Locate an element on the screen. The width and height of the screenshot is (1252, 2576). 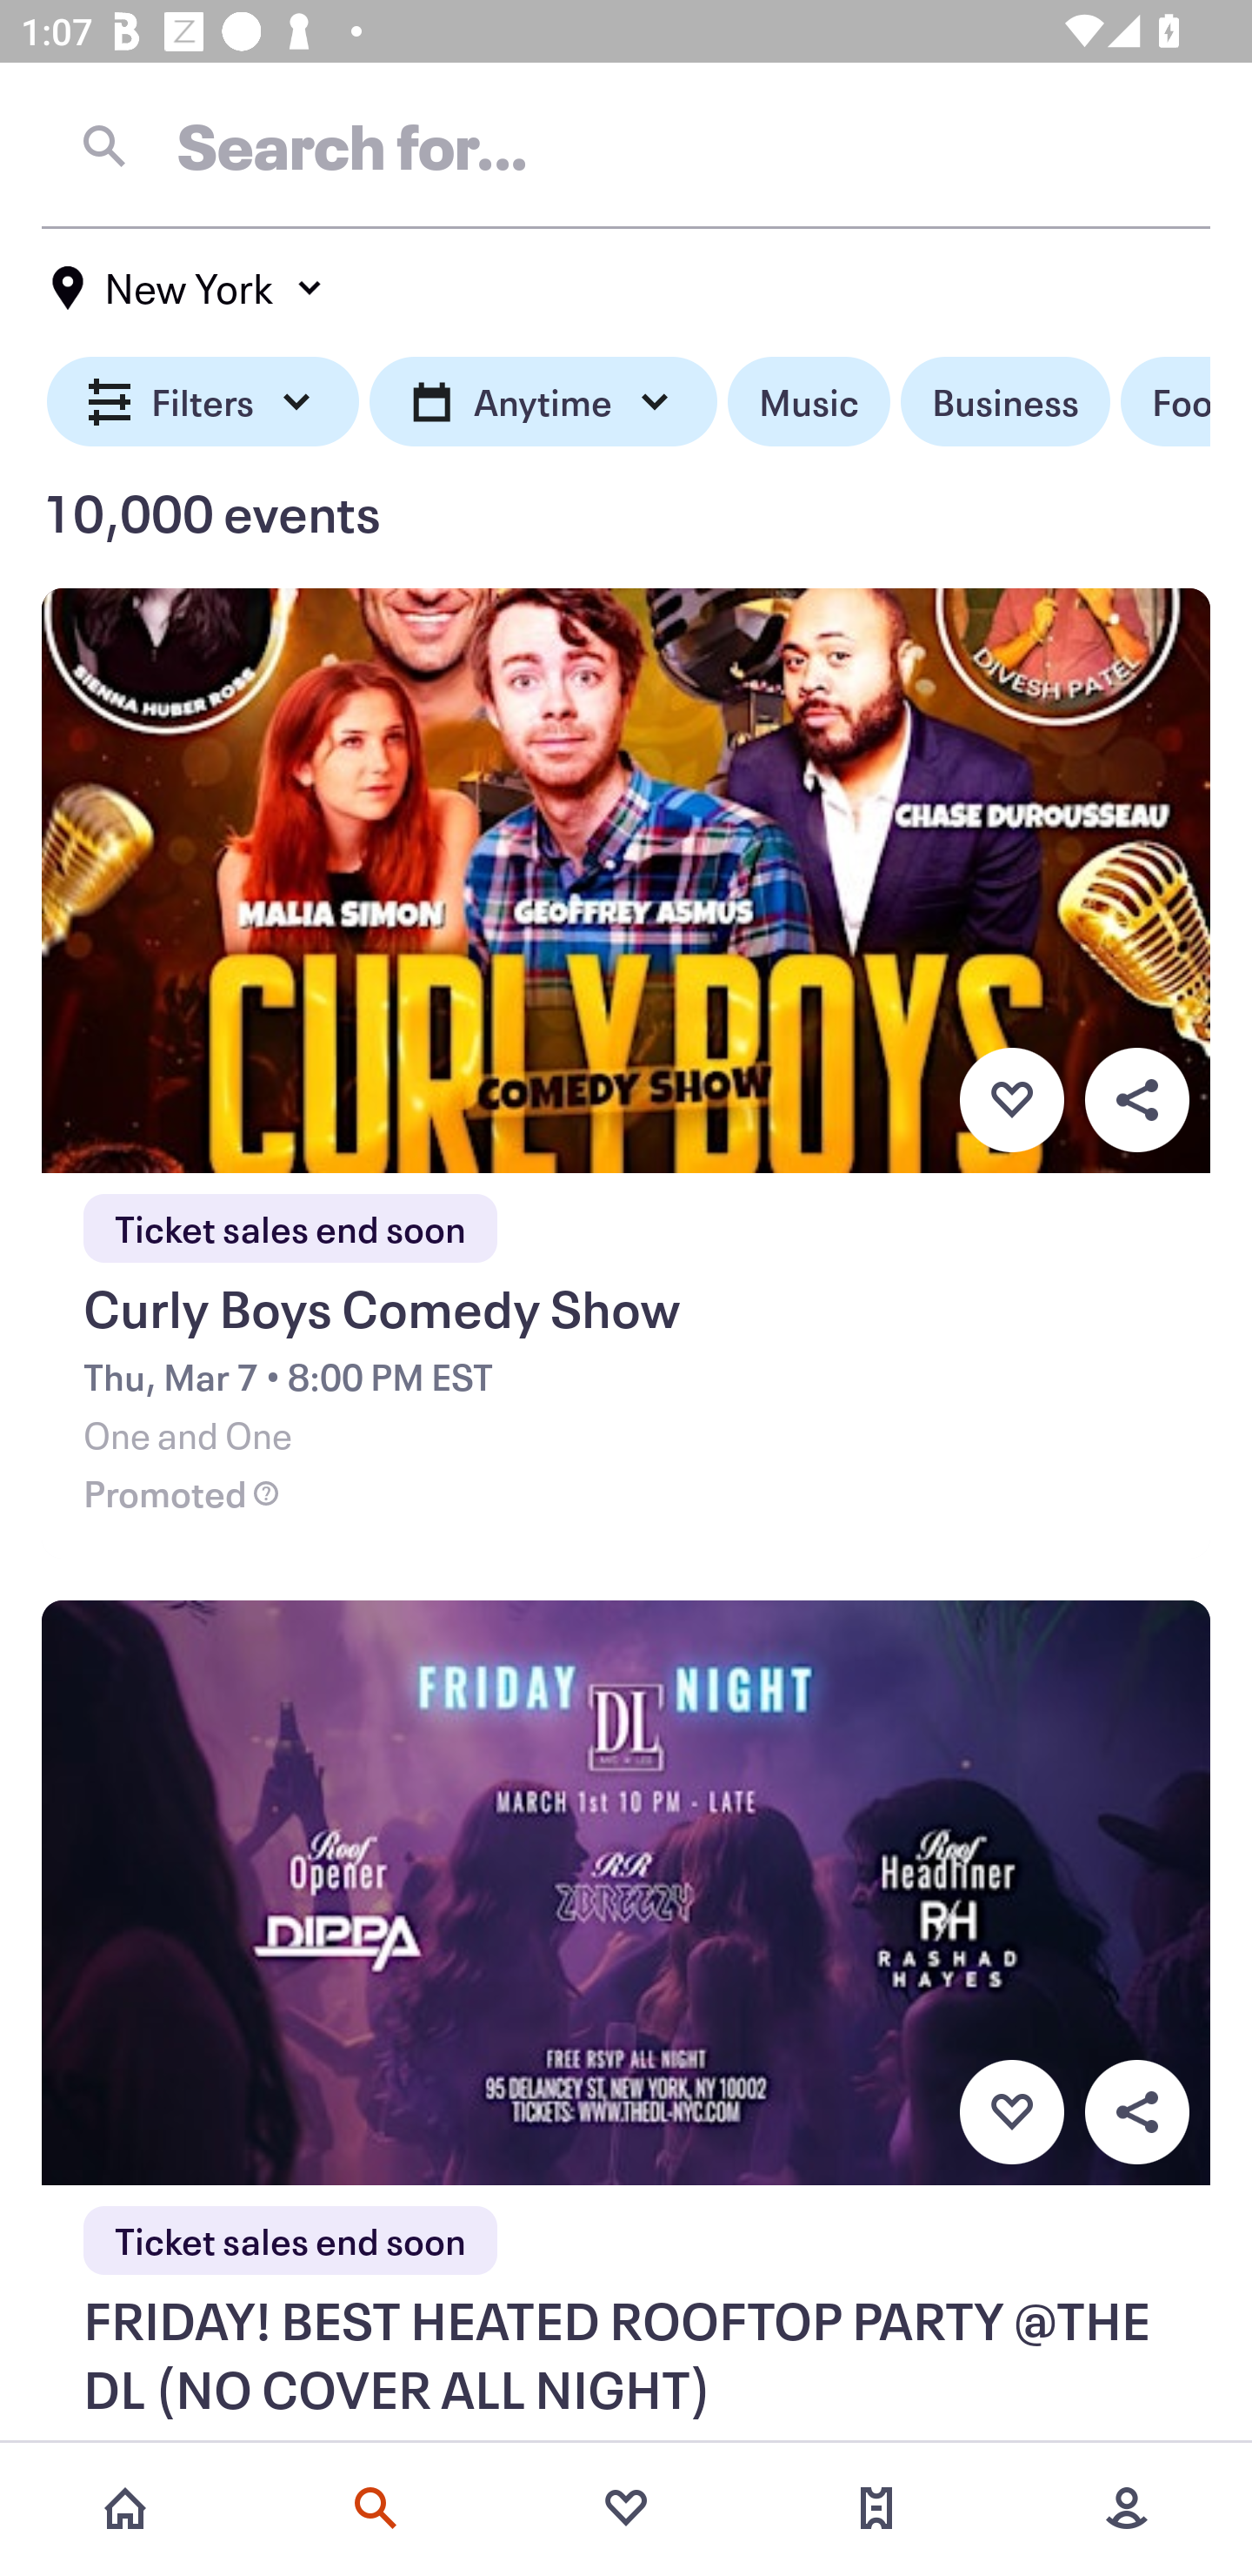
Filters is located at coordinates (203, 402).